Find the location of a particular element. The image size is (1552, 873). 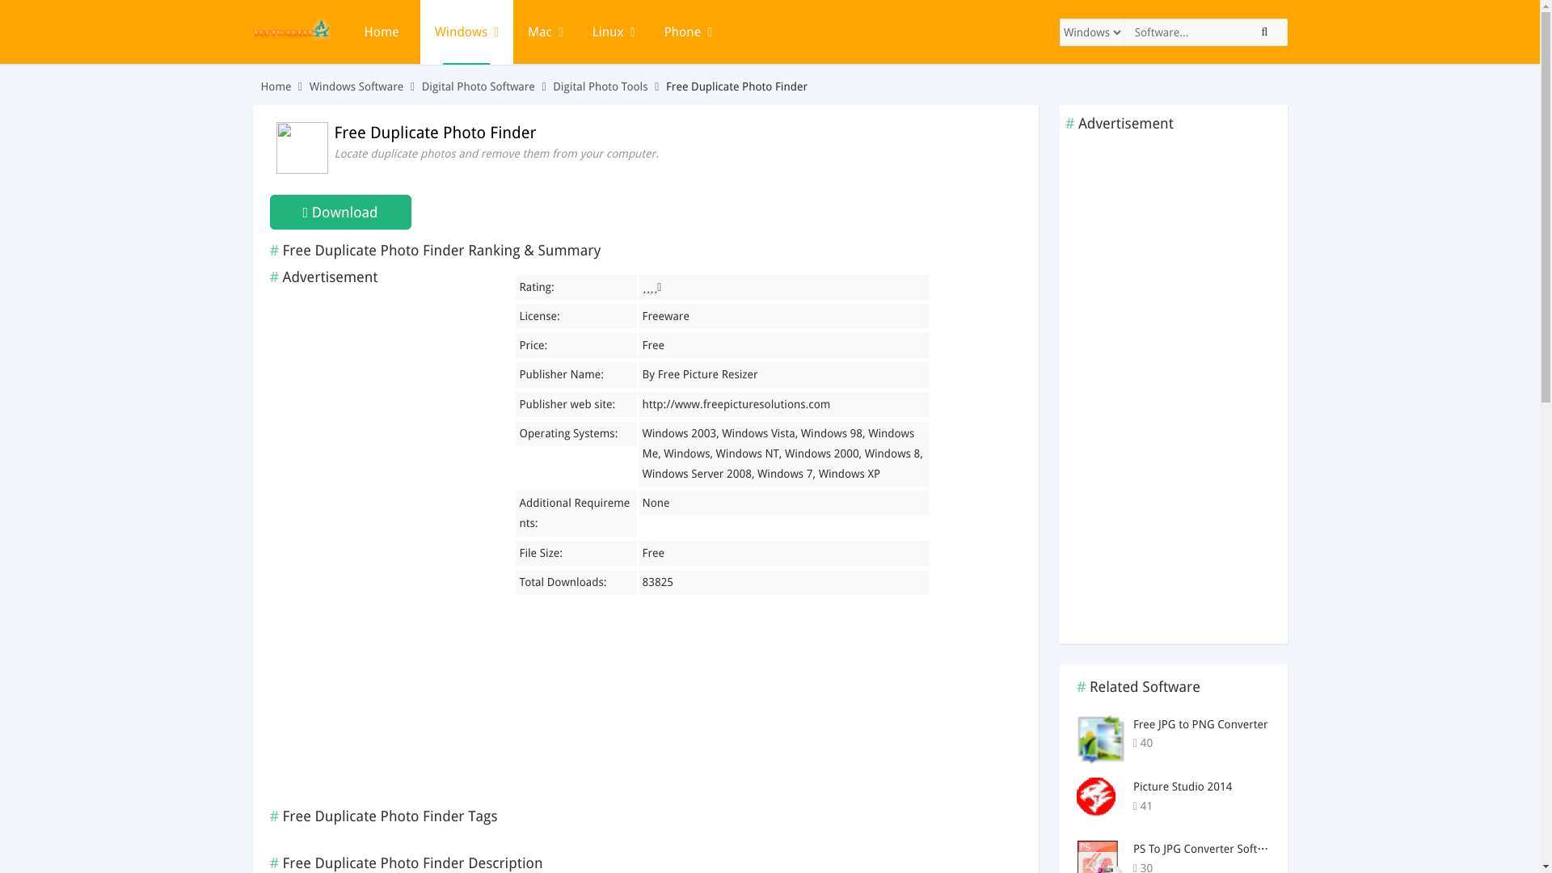

Convert PS files to JPG format. is located at coordinates (1254, 865).